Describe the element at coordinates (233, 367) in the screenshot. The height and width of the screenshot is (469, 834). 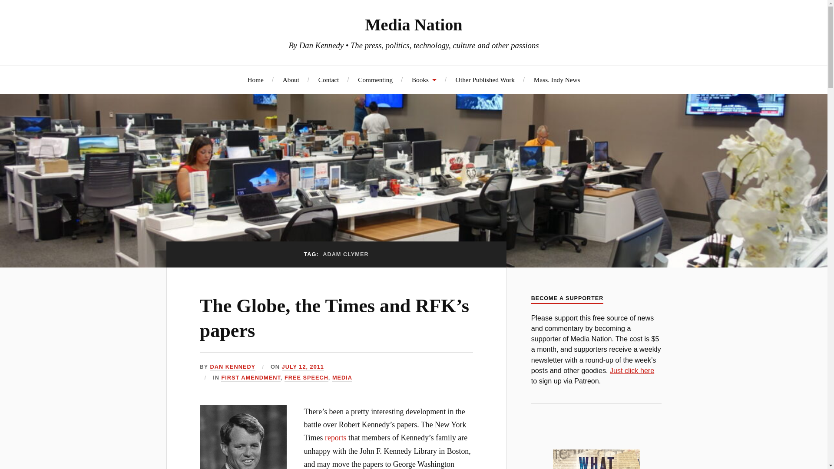
I see `DAN KENNEDY` at that location.